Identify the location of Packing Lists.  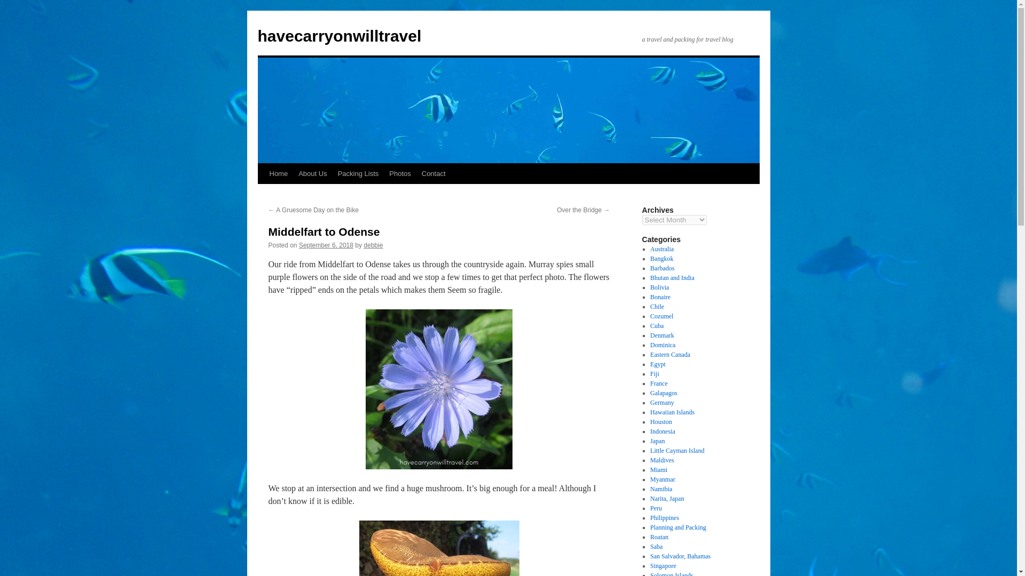
(358, 173).